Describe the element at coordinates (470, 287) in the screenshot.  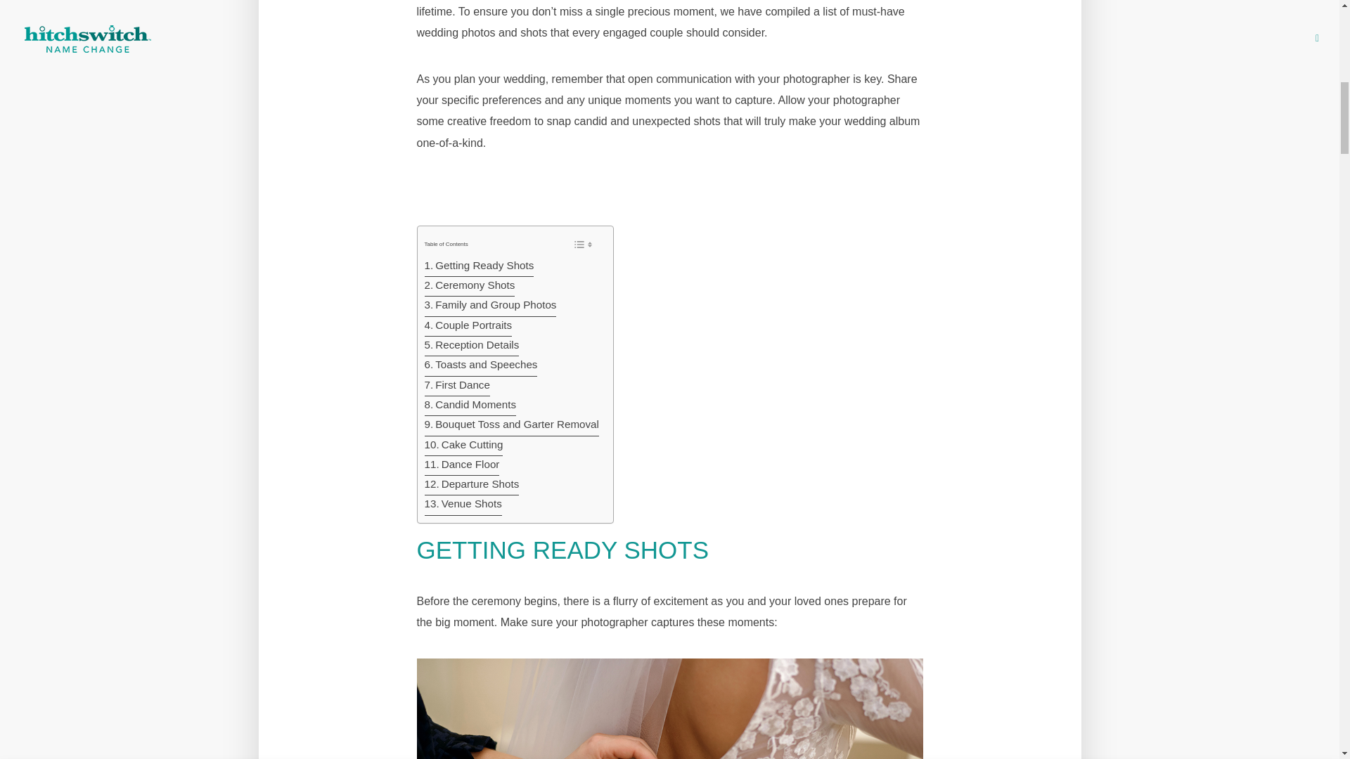
I see `Ceremony Shots` at that location.